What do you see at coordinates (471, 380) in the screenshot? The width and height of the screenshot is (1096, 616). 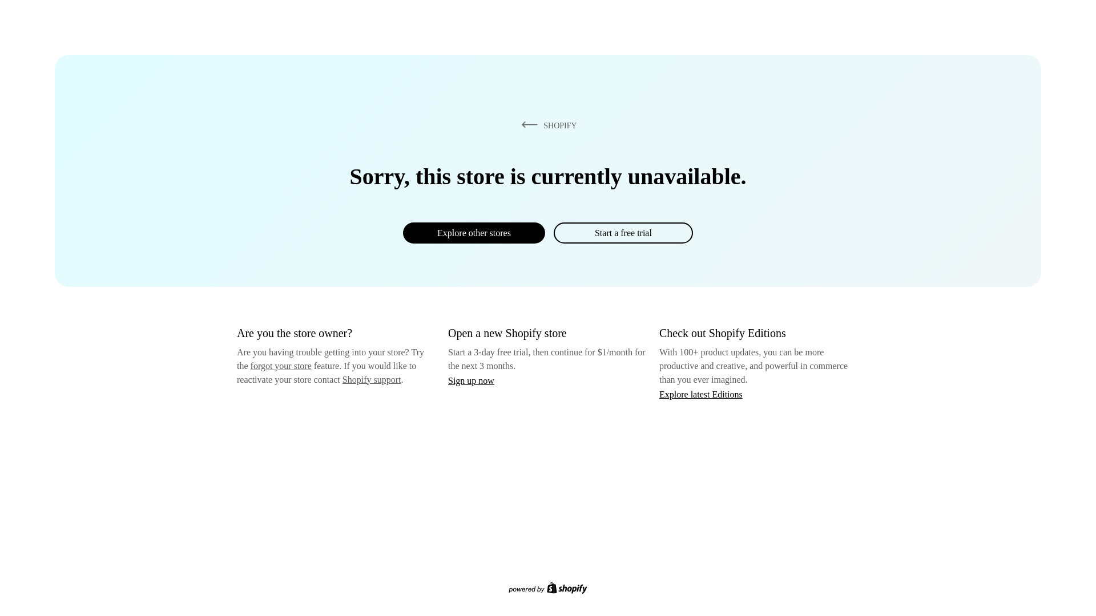 I see `Sign up now` at bounding box center [471, 380].